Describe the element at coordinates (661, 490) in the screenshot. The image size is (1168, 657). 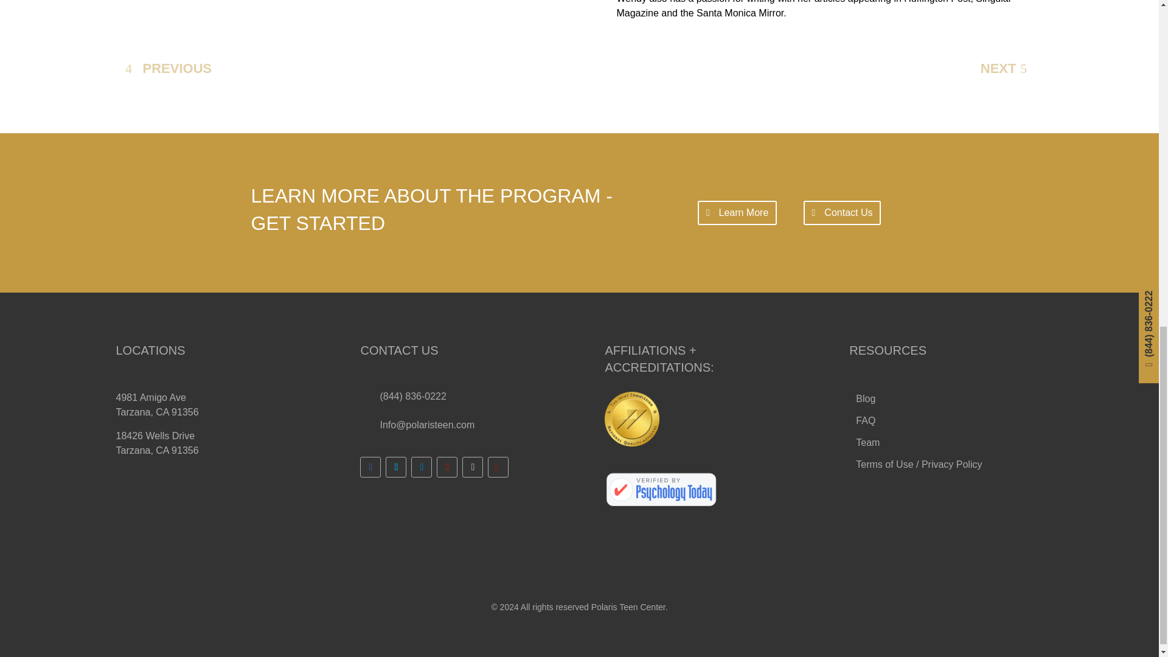
I see `Polaris Teen Center, LLC - Adolescent Residential` at that location.